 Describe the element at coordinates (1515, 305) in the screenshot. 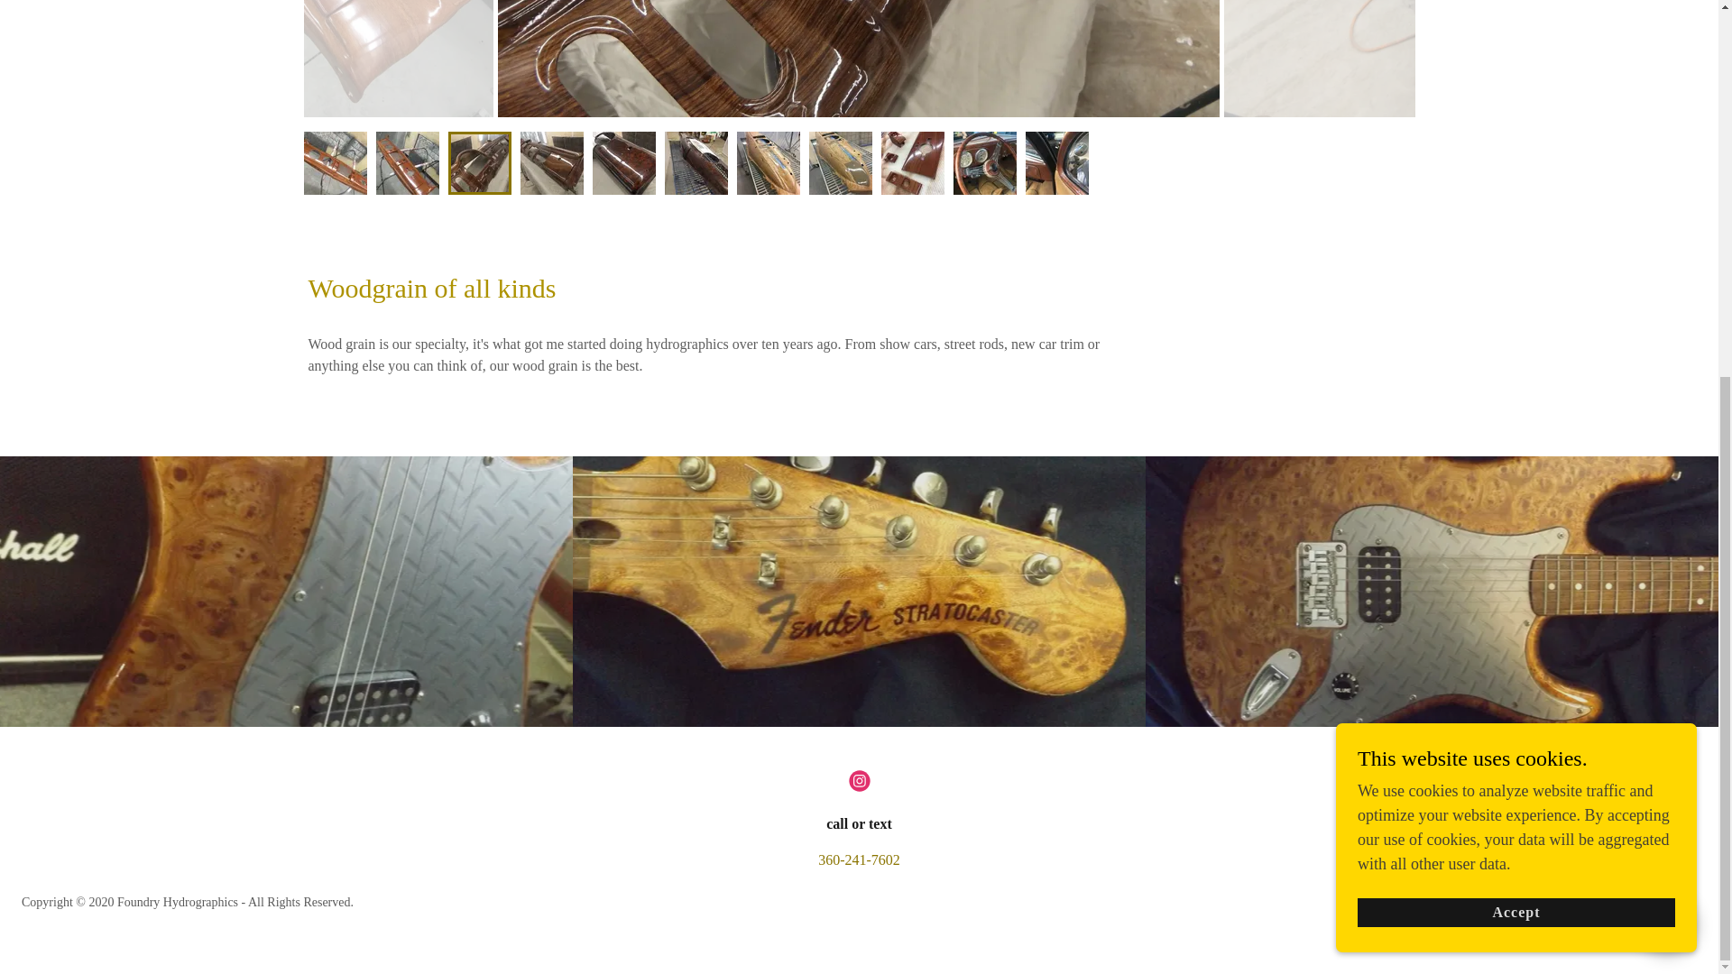

I see `Accept` at that location.